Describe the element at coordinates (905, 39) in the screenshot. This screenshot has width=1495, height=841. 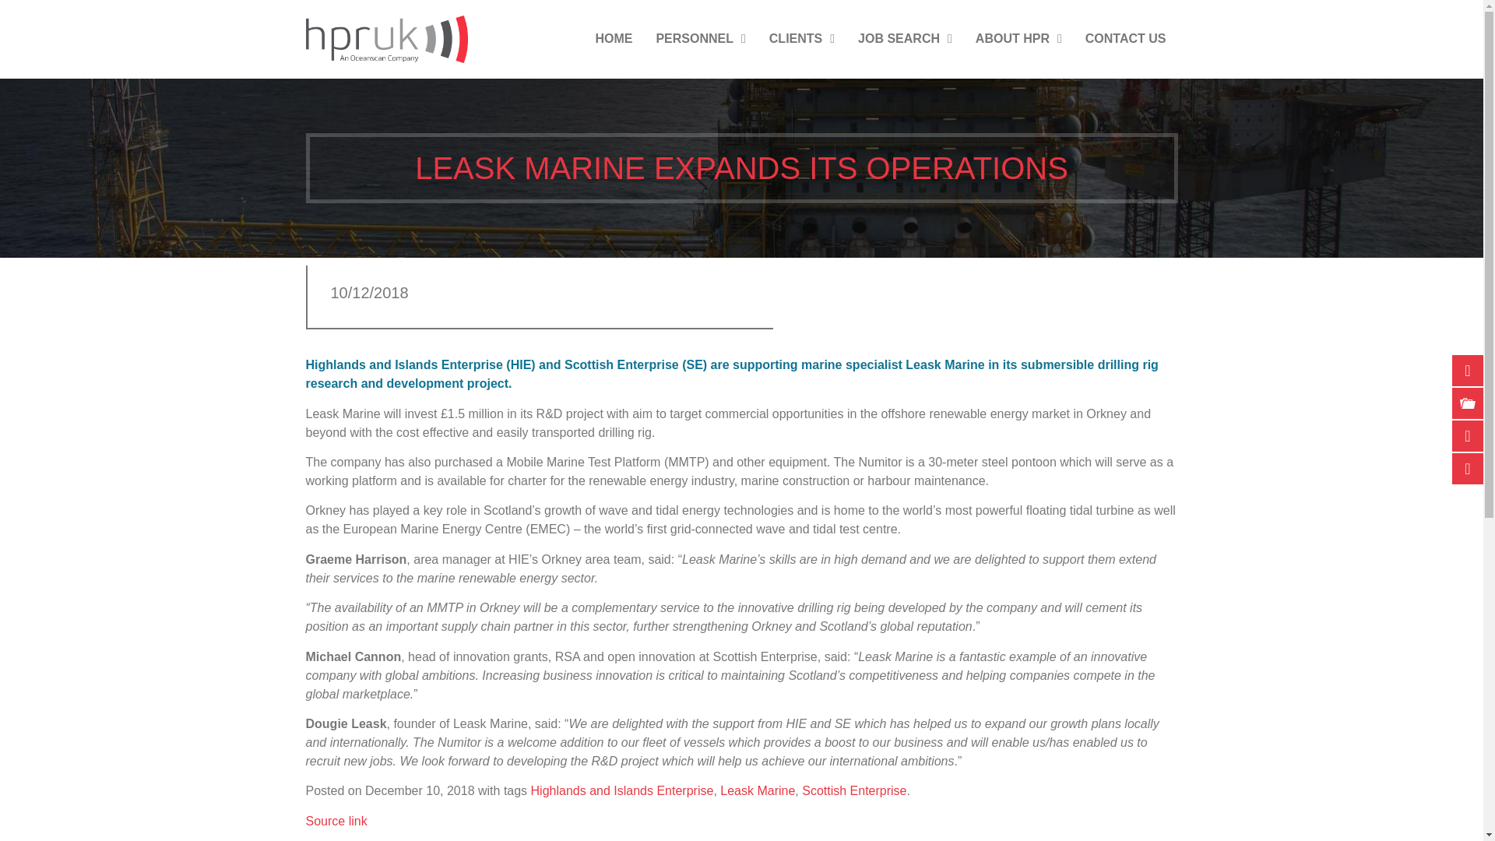
I see `JOB SEARCH` at that location.